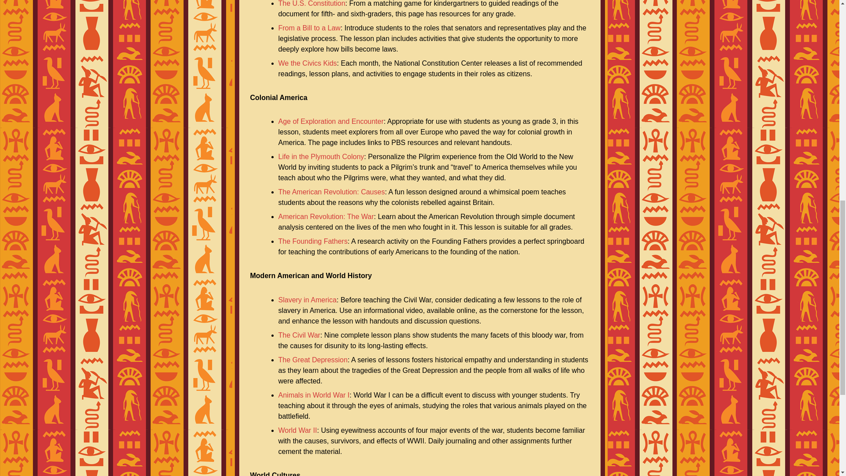  Describe the element at coordinates (321, 156) in the screenshot. I see `Life in the Plymouth Colony` at that location.